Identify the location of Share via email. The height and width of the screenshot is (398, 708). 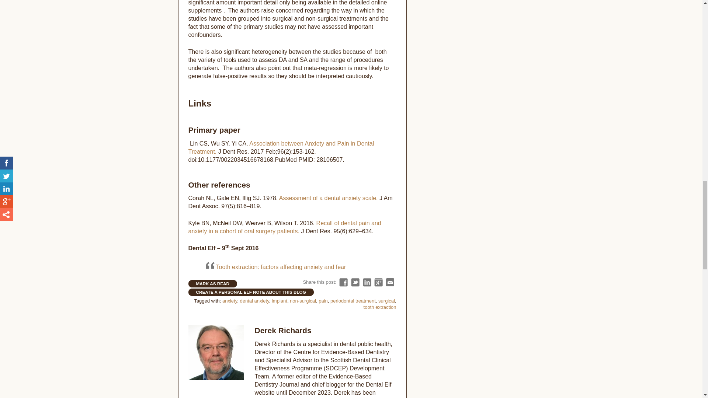
(390, 282).